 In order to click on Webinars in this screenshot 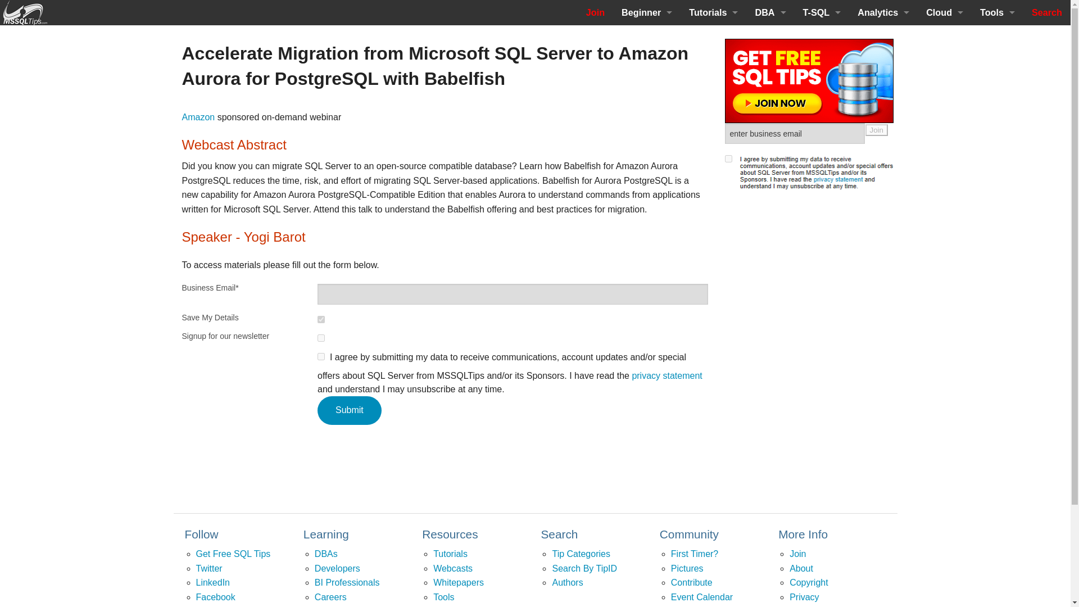, I will do `click(646, 189)`.